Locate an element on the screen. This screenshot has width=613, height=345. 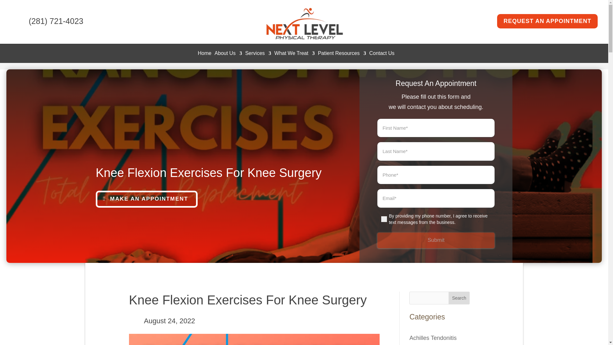
Submit is located at coordinates (436, 240).